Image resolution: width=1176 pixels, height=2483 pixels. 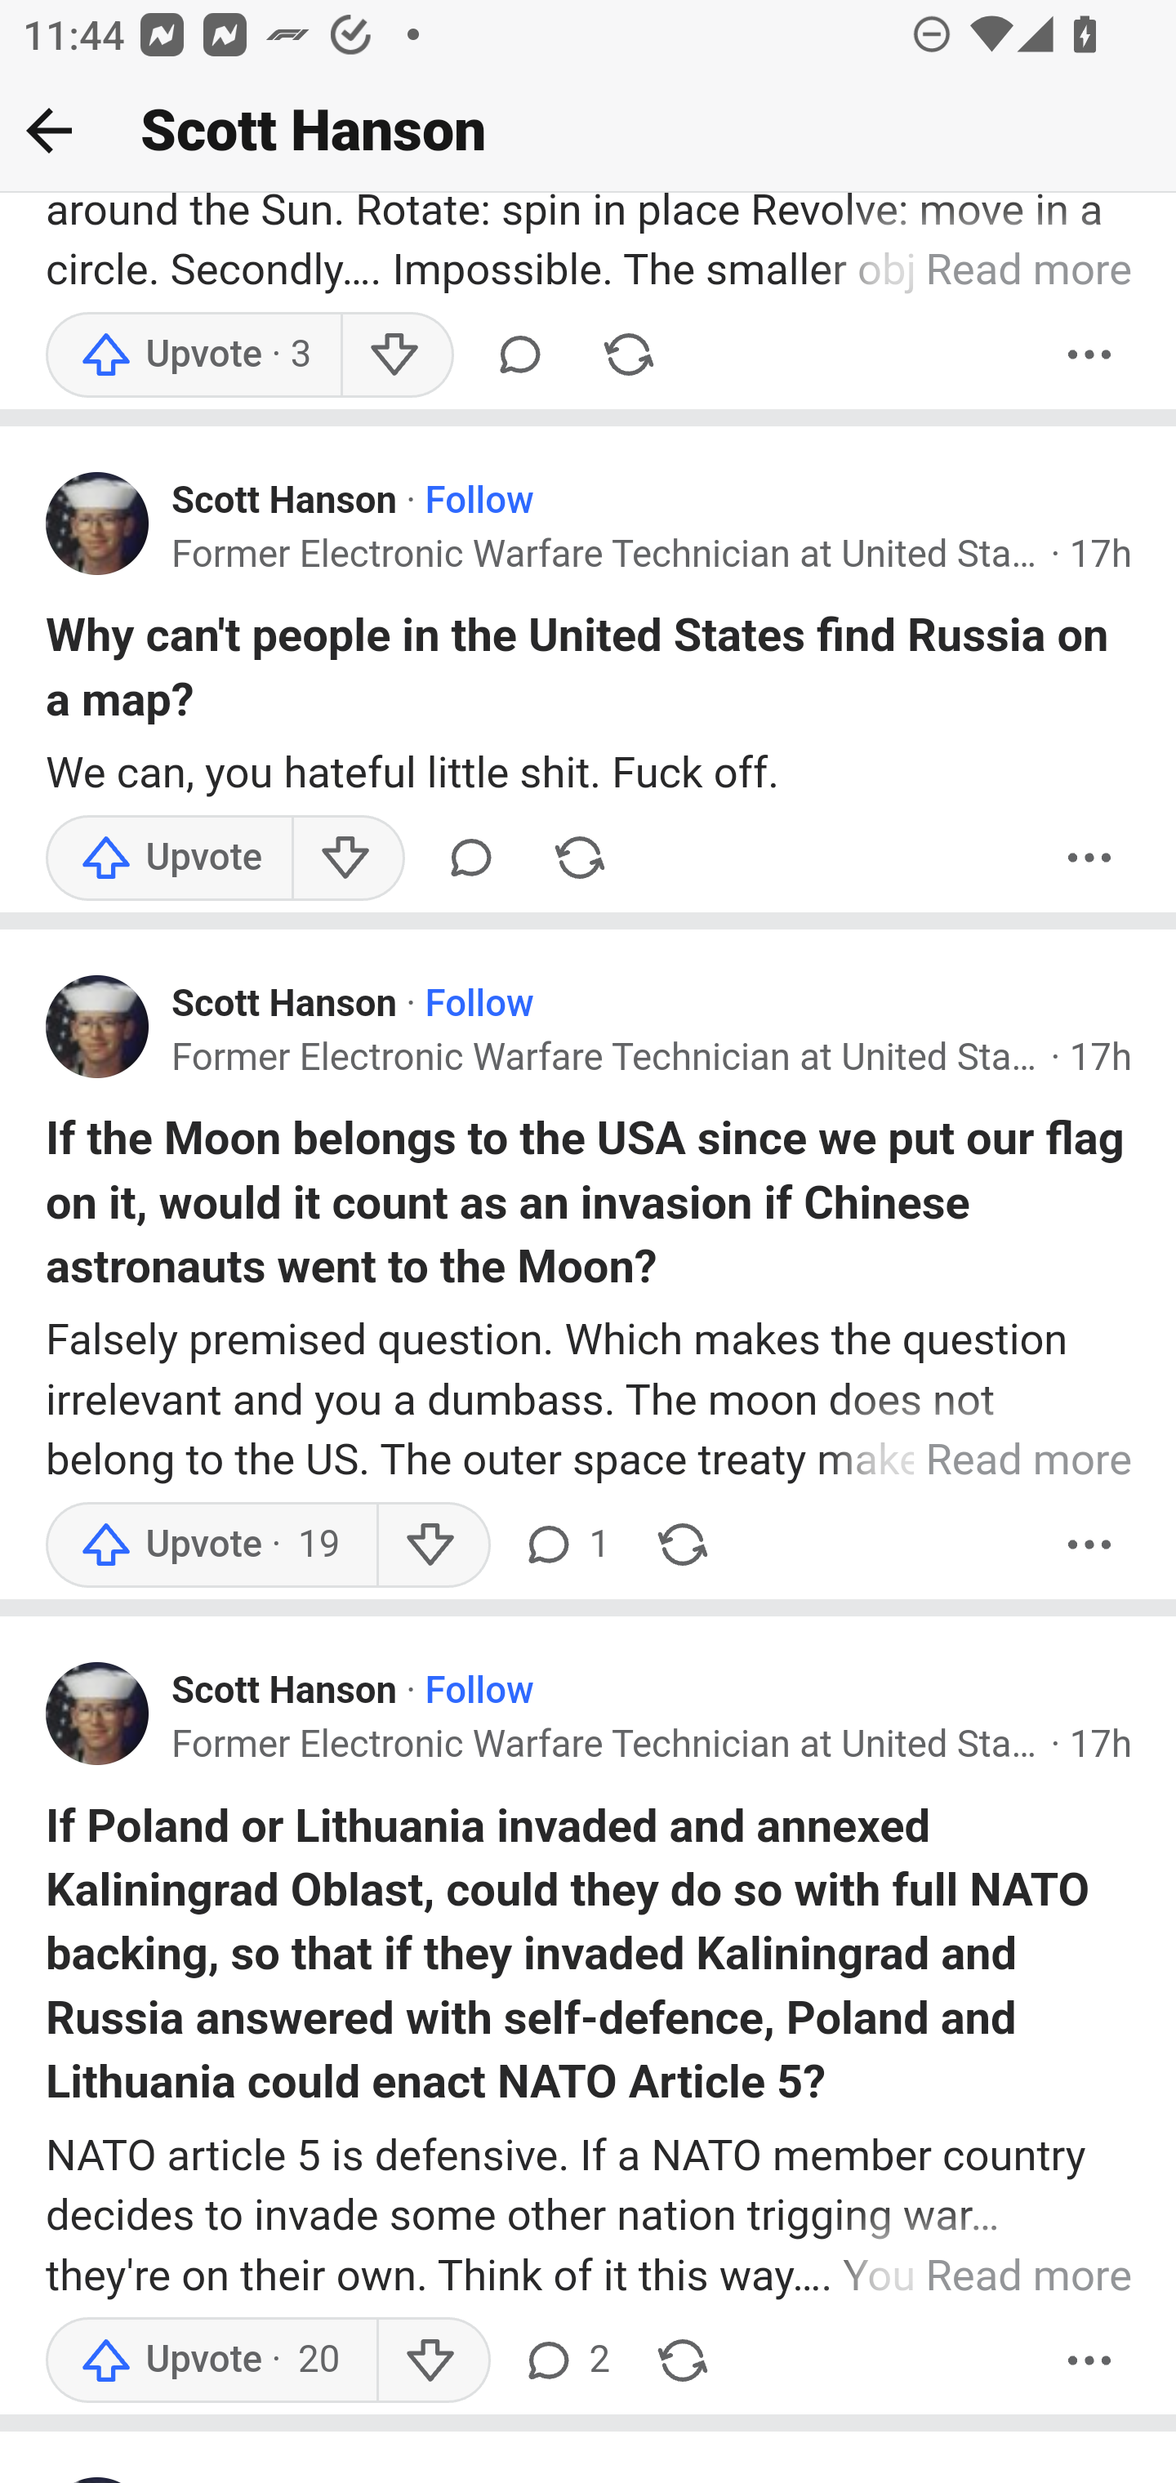 I want to click on Upvote, so click(x=212, y=2360).